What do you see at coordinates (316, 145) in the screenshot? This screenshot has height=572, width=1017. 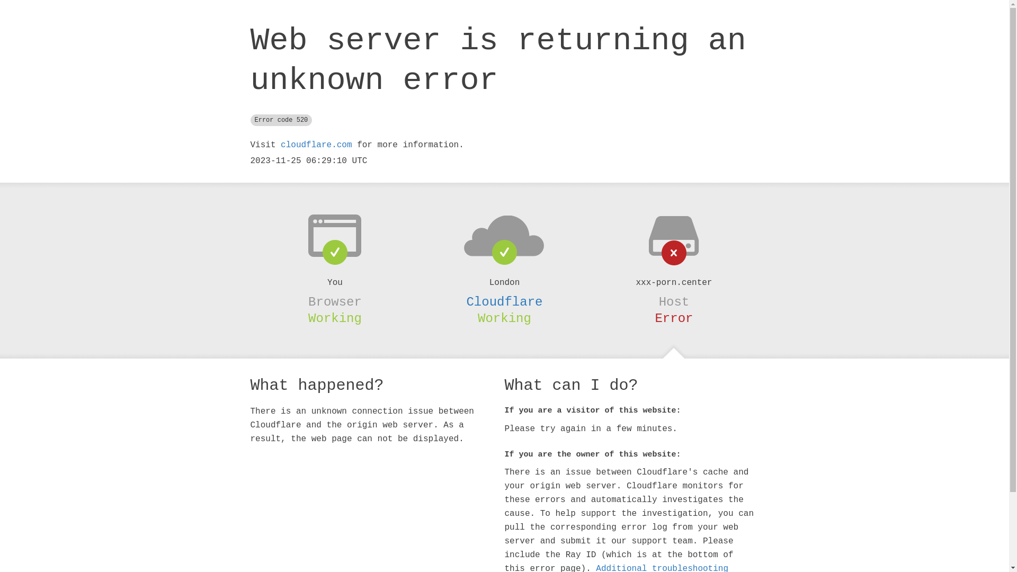 I see `cloudflare.com` at bounding box center [316, 145].